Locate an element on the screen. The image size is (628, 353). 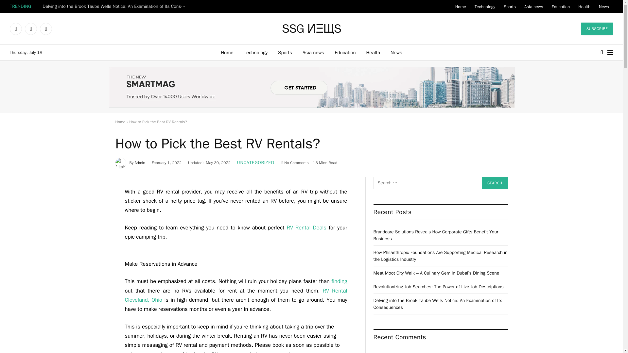
Technology is located at coordinates (485, 7).